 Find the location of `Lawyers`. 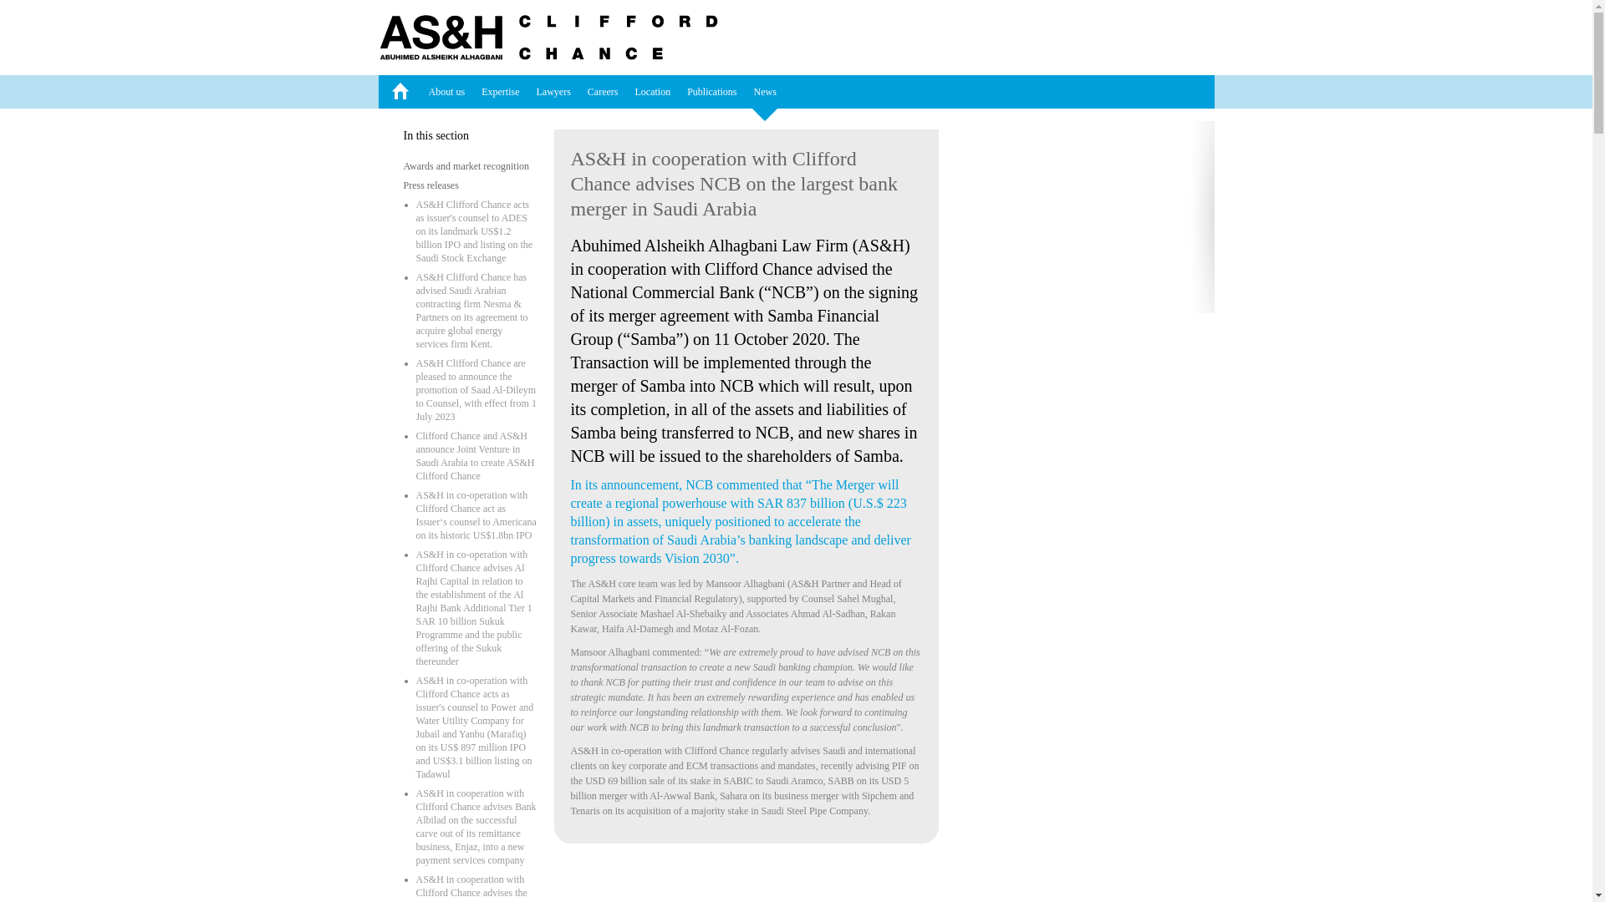

Lawyers is located at coordinates (553, 91).